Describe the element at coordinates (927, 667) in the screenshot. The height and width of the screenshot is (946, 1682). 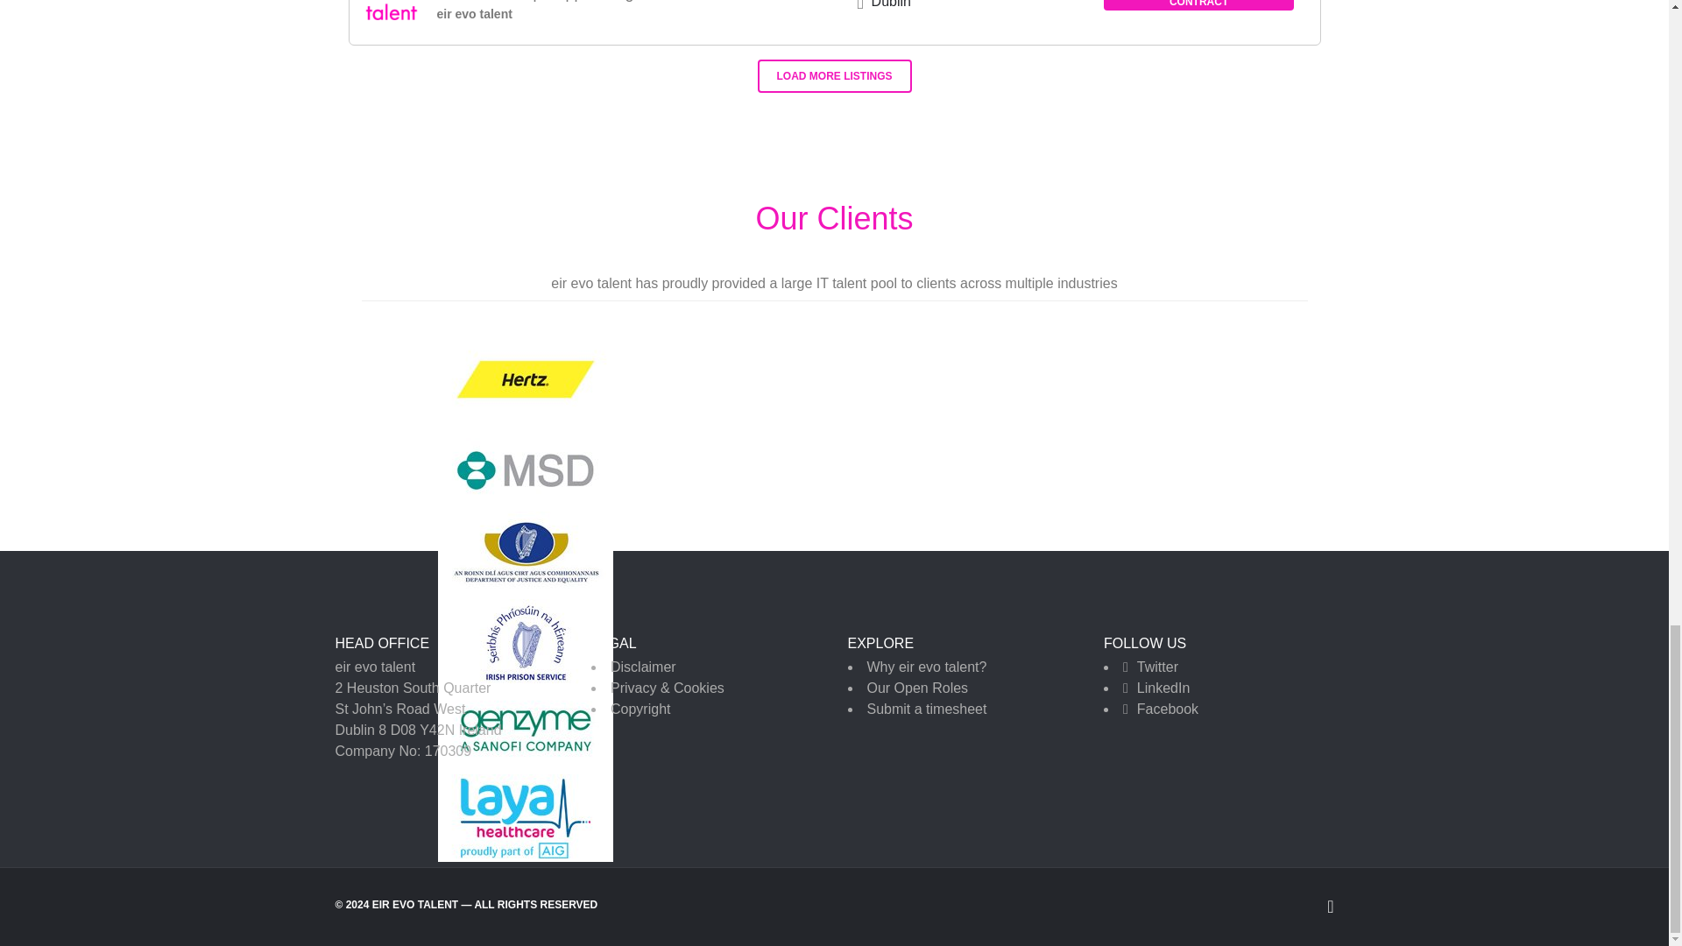
I see `Why eir evo talent?` at that location.